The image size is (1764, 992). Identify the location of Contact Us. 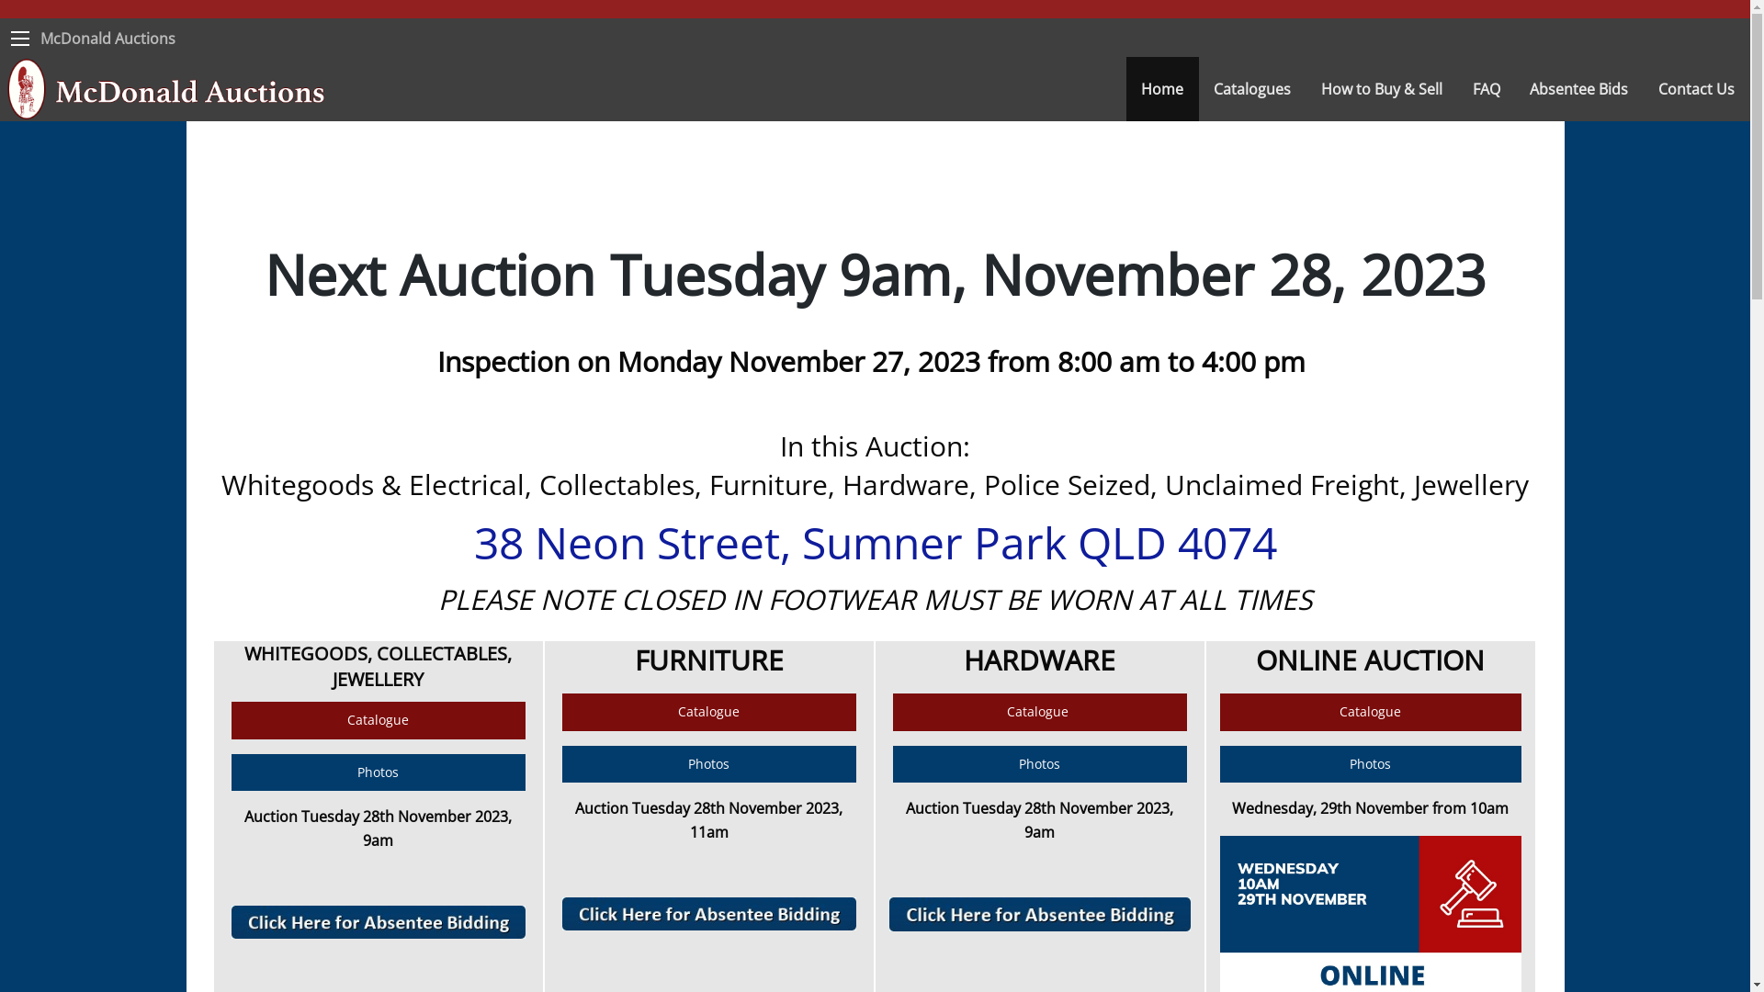
(1697, 89).